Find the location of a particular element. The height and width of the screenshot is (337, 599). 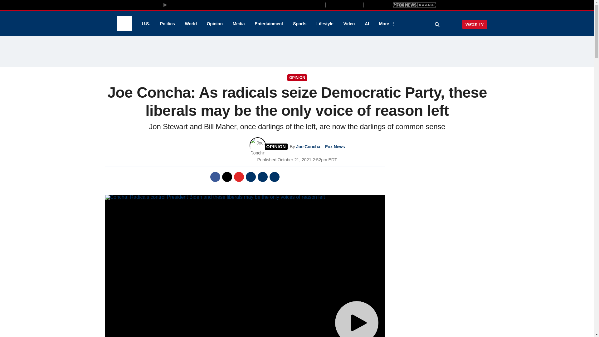

Fox News is located at coordinates (124, 24).